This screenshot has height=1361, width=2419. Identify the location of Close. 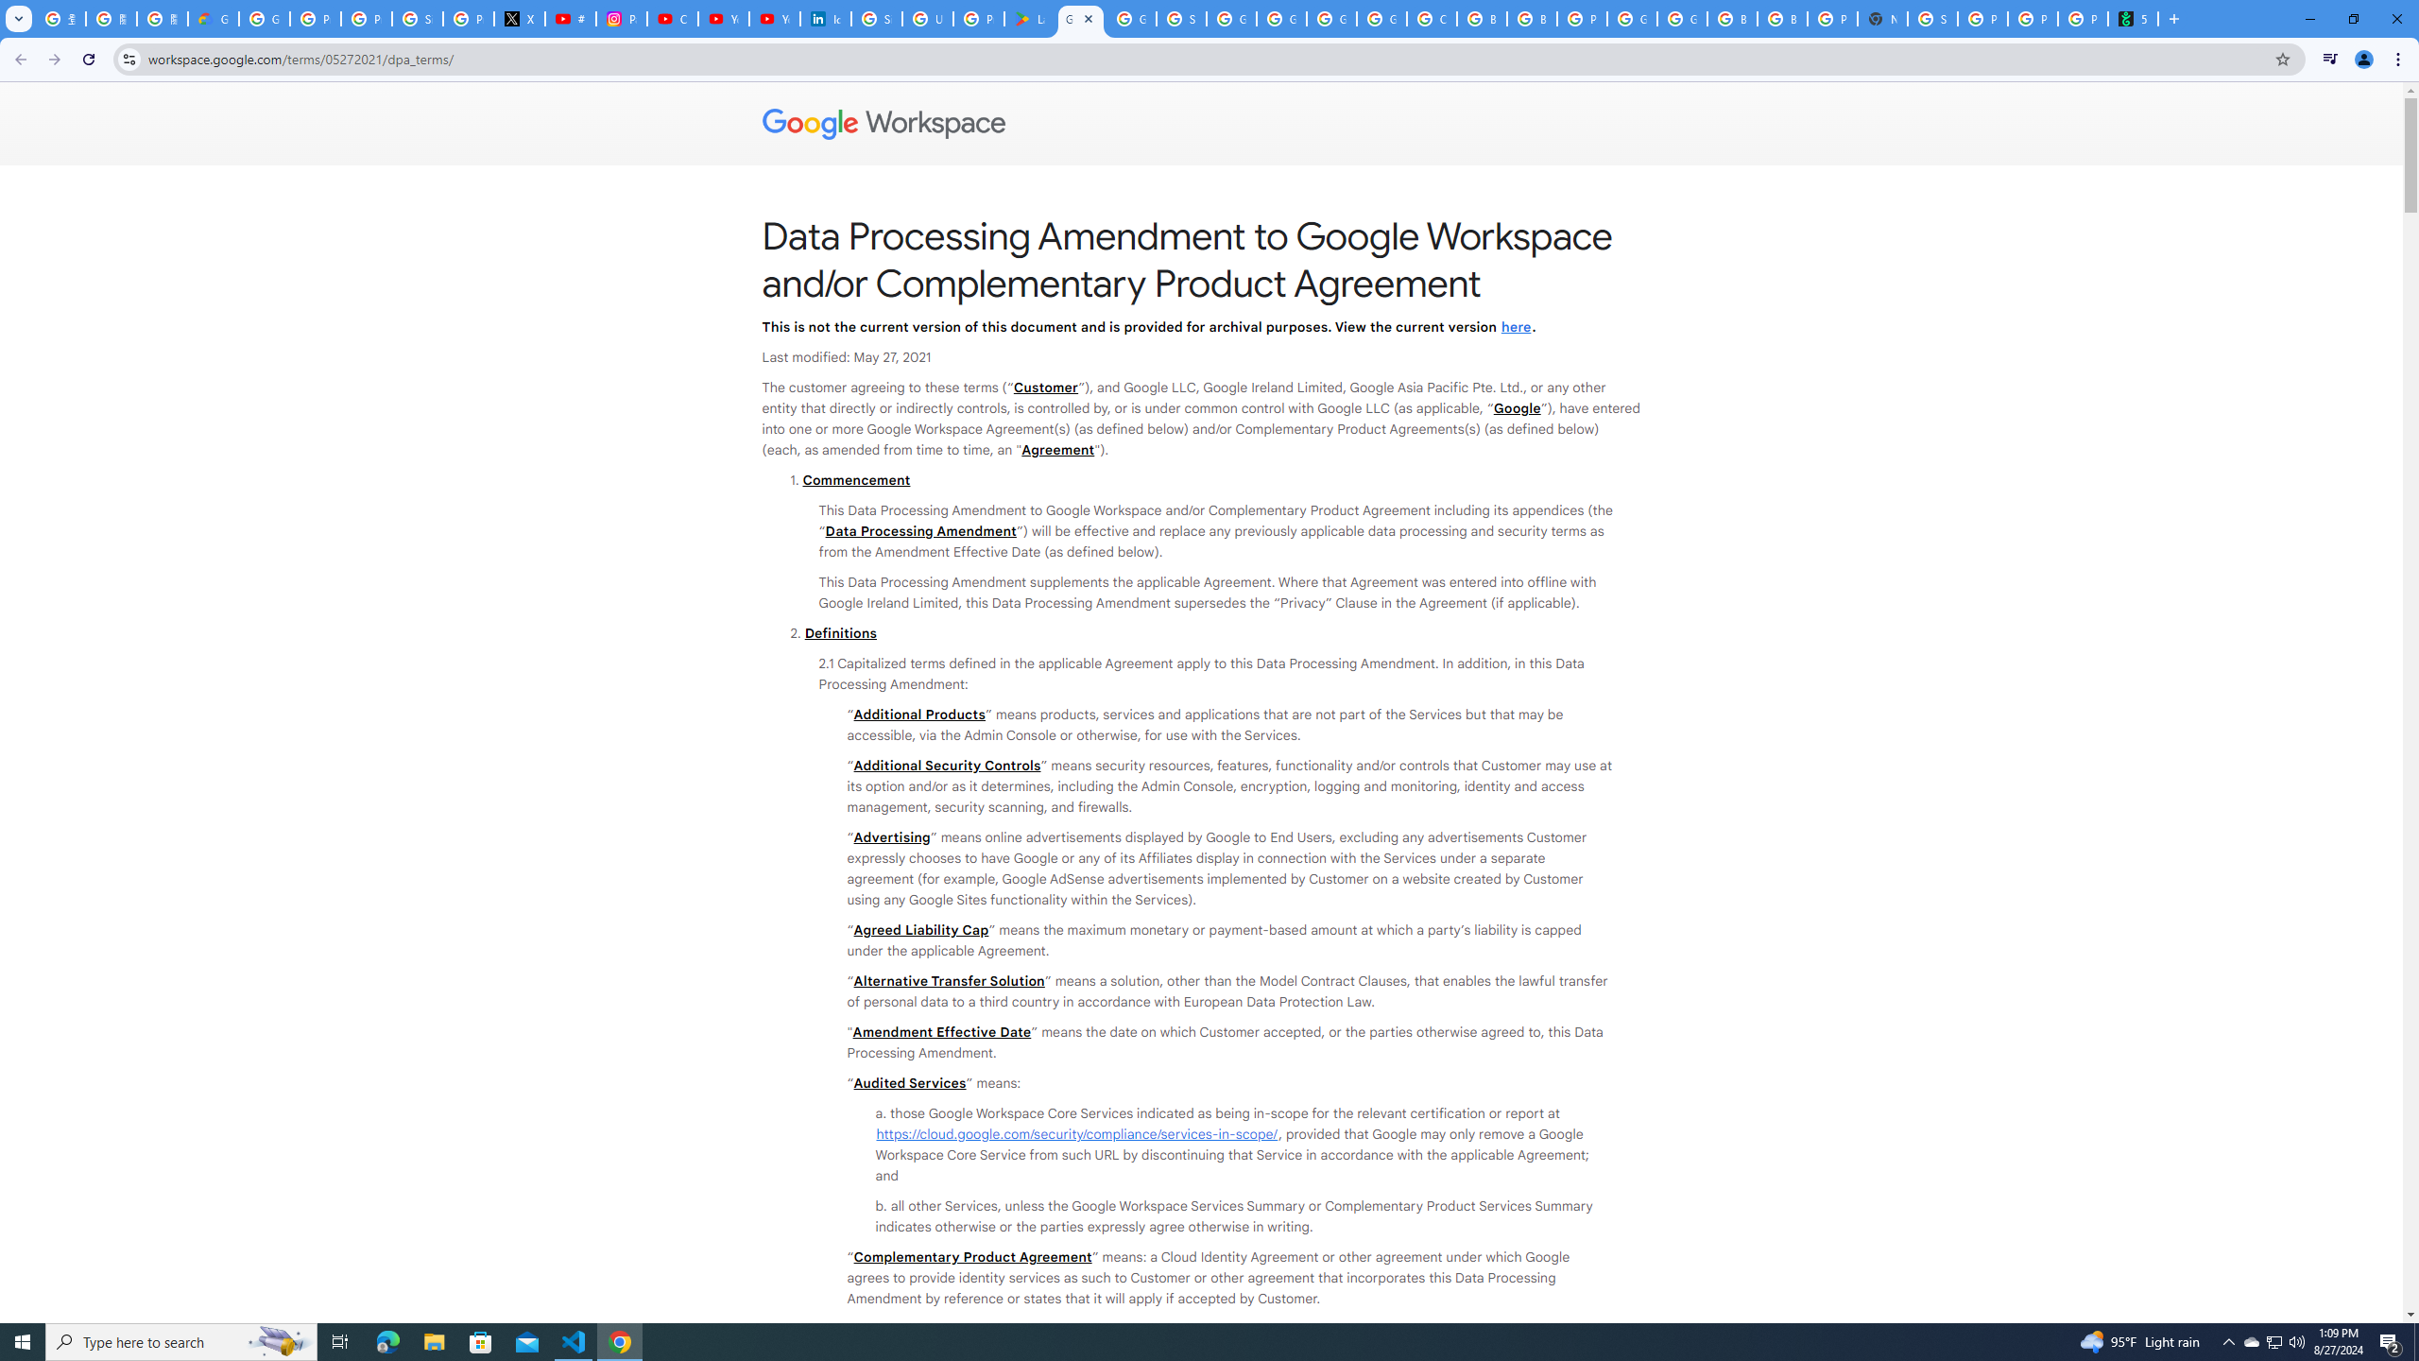
(1089, 19).